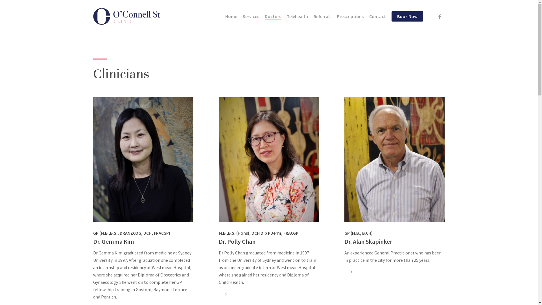 The height and width of the screenshot is (305, 542). I want to click on Services, so click(251, 16).